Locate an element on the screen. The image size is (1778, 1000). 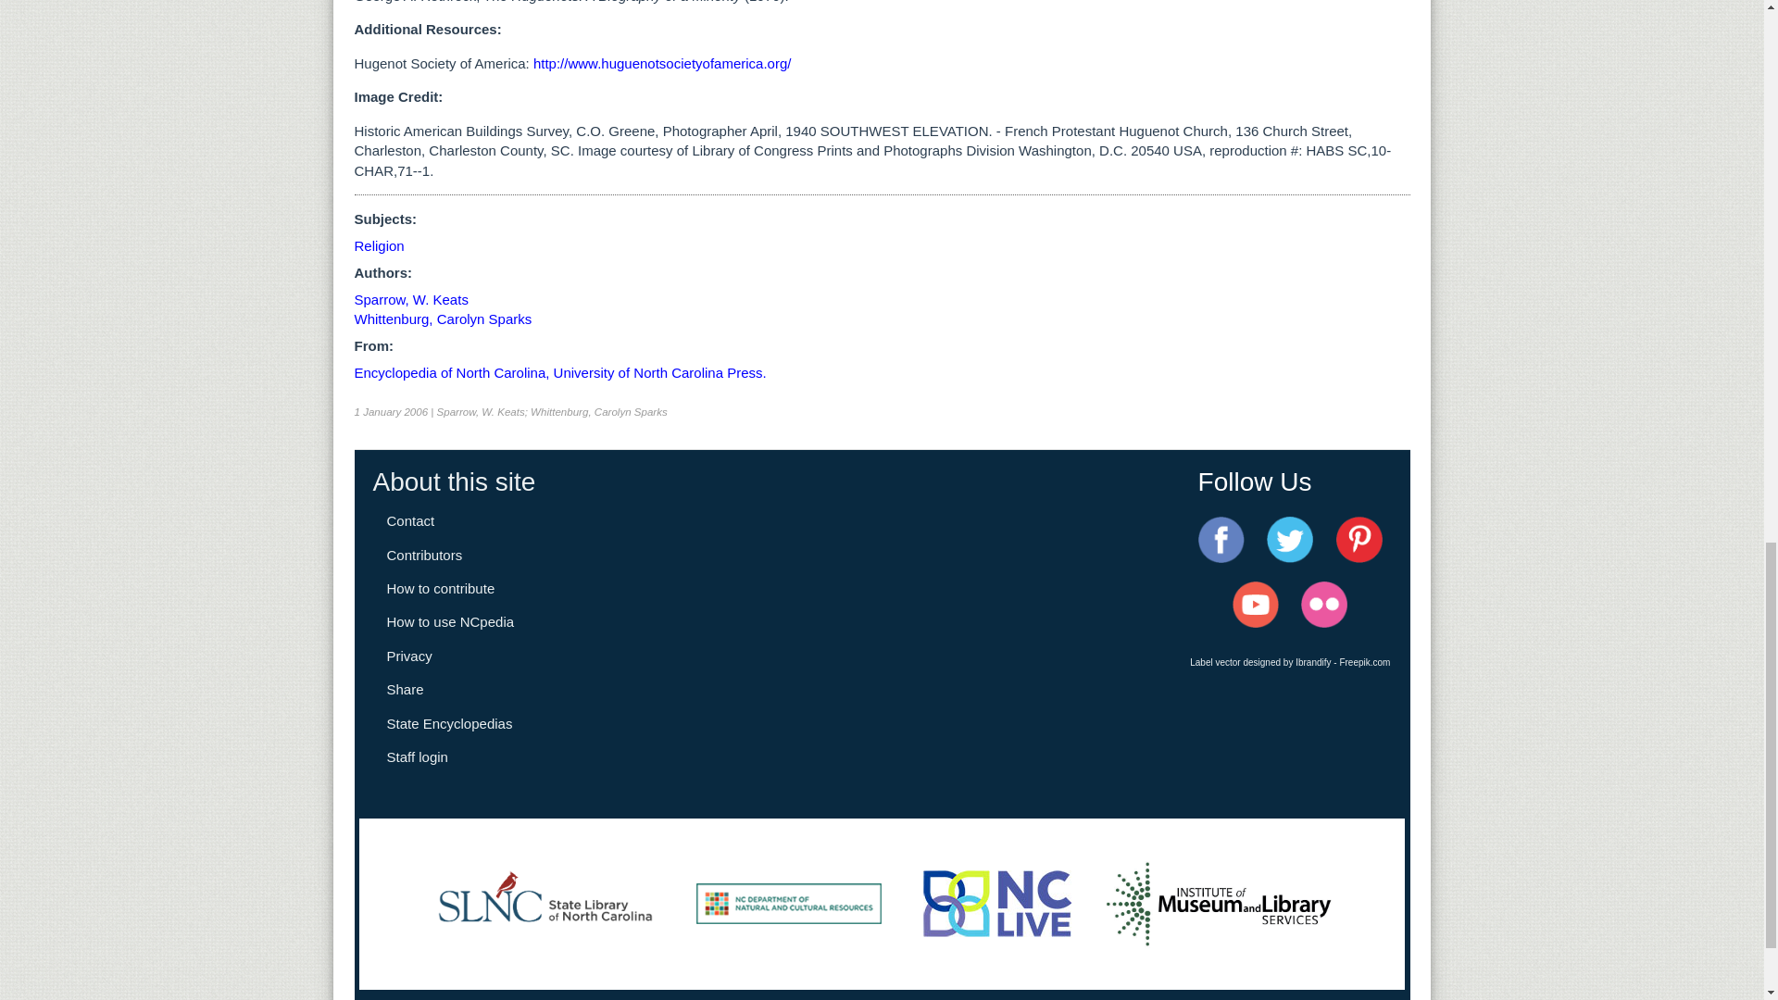
Sparrow, W. Keats is located at coordinates (410, 299).